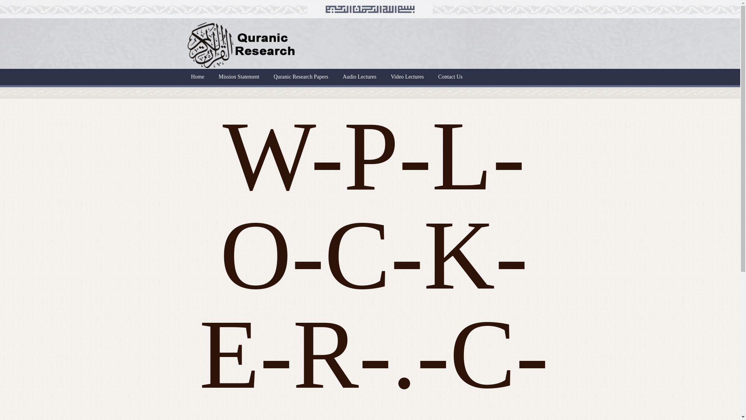 Image resolution: width=746 pixels, height=420 pixels. Describe the element at coordinates (359, 77) in the screenshot. I see `Audio Lectures` at that location.